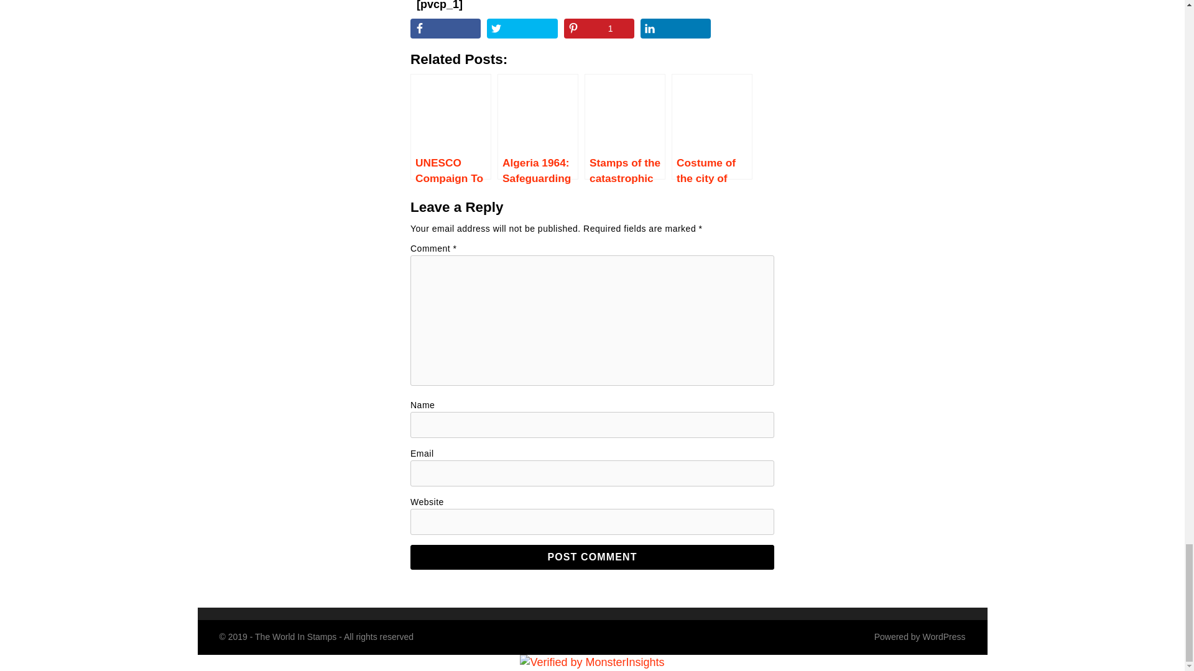  What do you see at coordinates (598, 29) in the screenshot?
I see `Share on Pinterest` at bounding box center [598, 29].